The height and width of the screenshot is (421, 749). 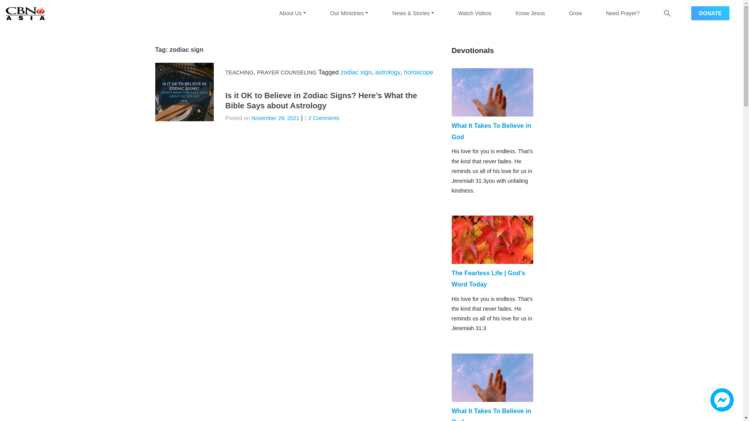 I want to click on Watch Videos, so click(x=475, y=13).